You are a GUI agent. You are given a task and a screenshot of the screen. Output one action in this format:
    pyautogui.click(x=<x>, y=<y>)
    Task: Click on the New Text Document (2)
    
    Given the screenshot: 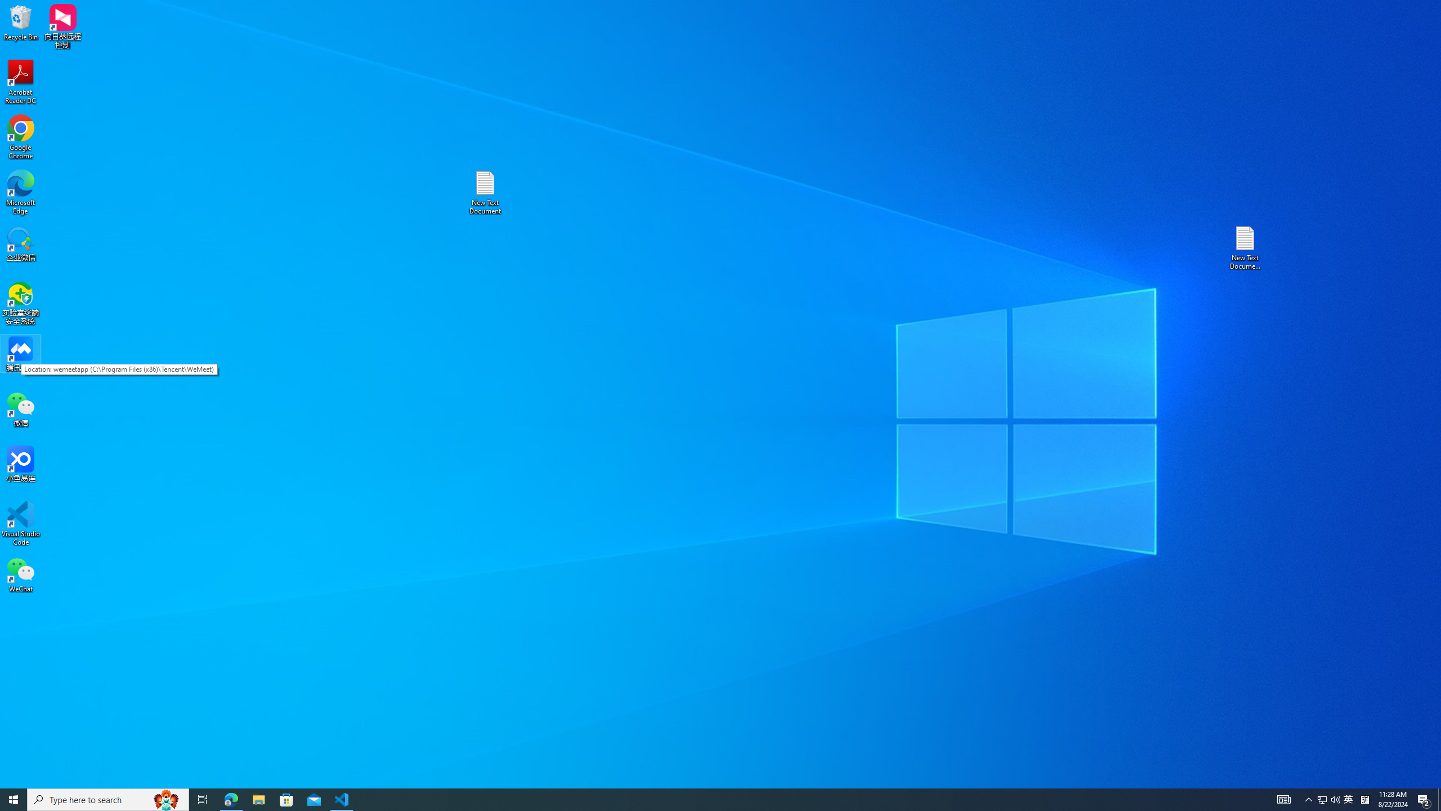 What is the action you would take?
    pyautogui.click(x=1246, y=248)
    